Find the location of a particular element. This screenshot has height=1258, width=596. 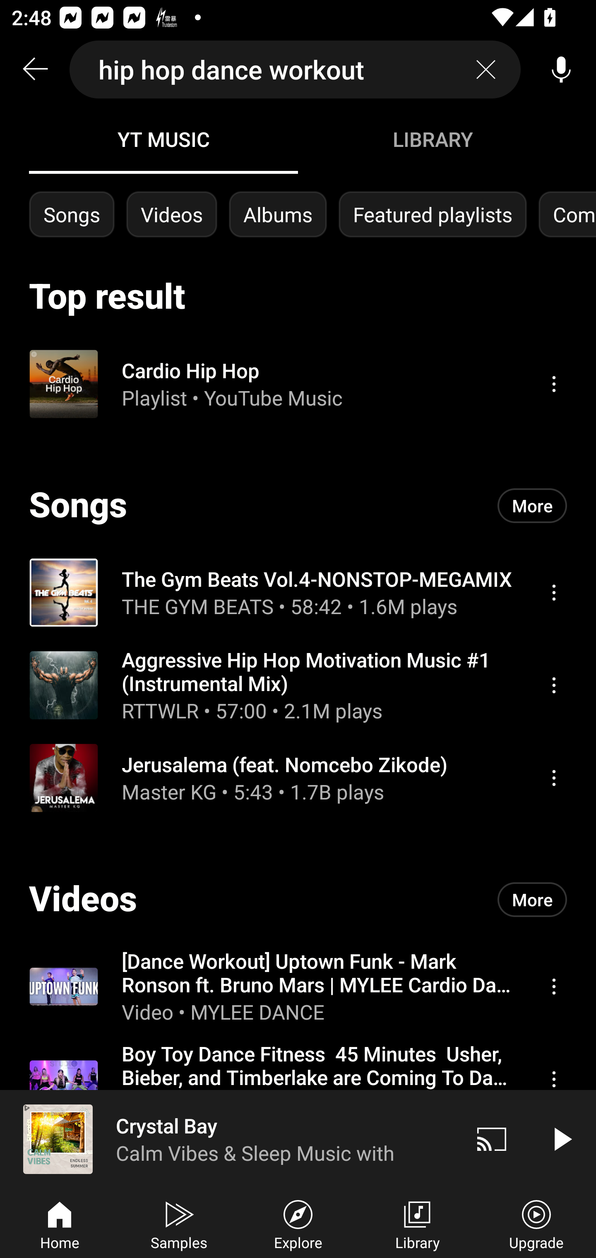

Menu is located at coordinates (554, 986).